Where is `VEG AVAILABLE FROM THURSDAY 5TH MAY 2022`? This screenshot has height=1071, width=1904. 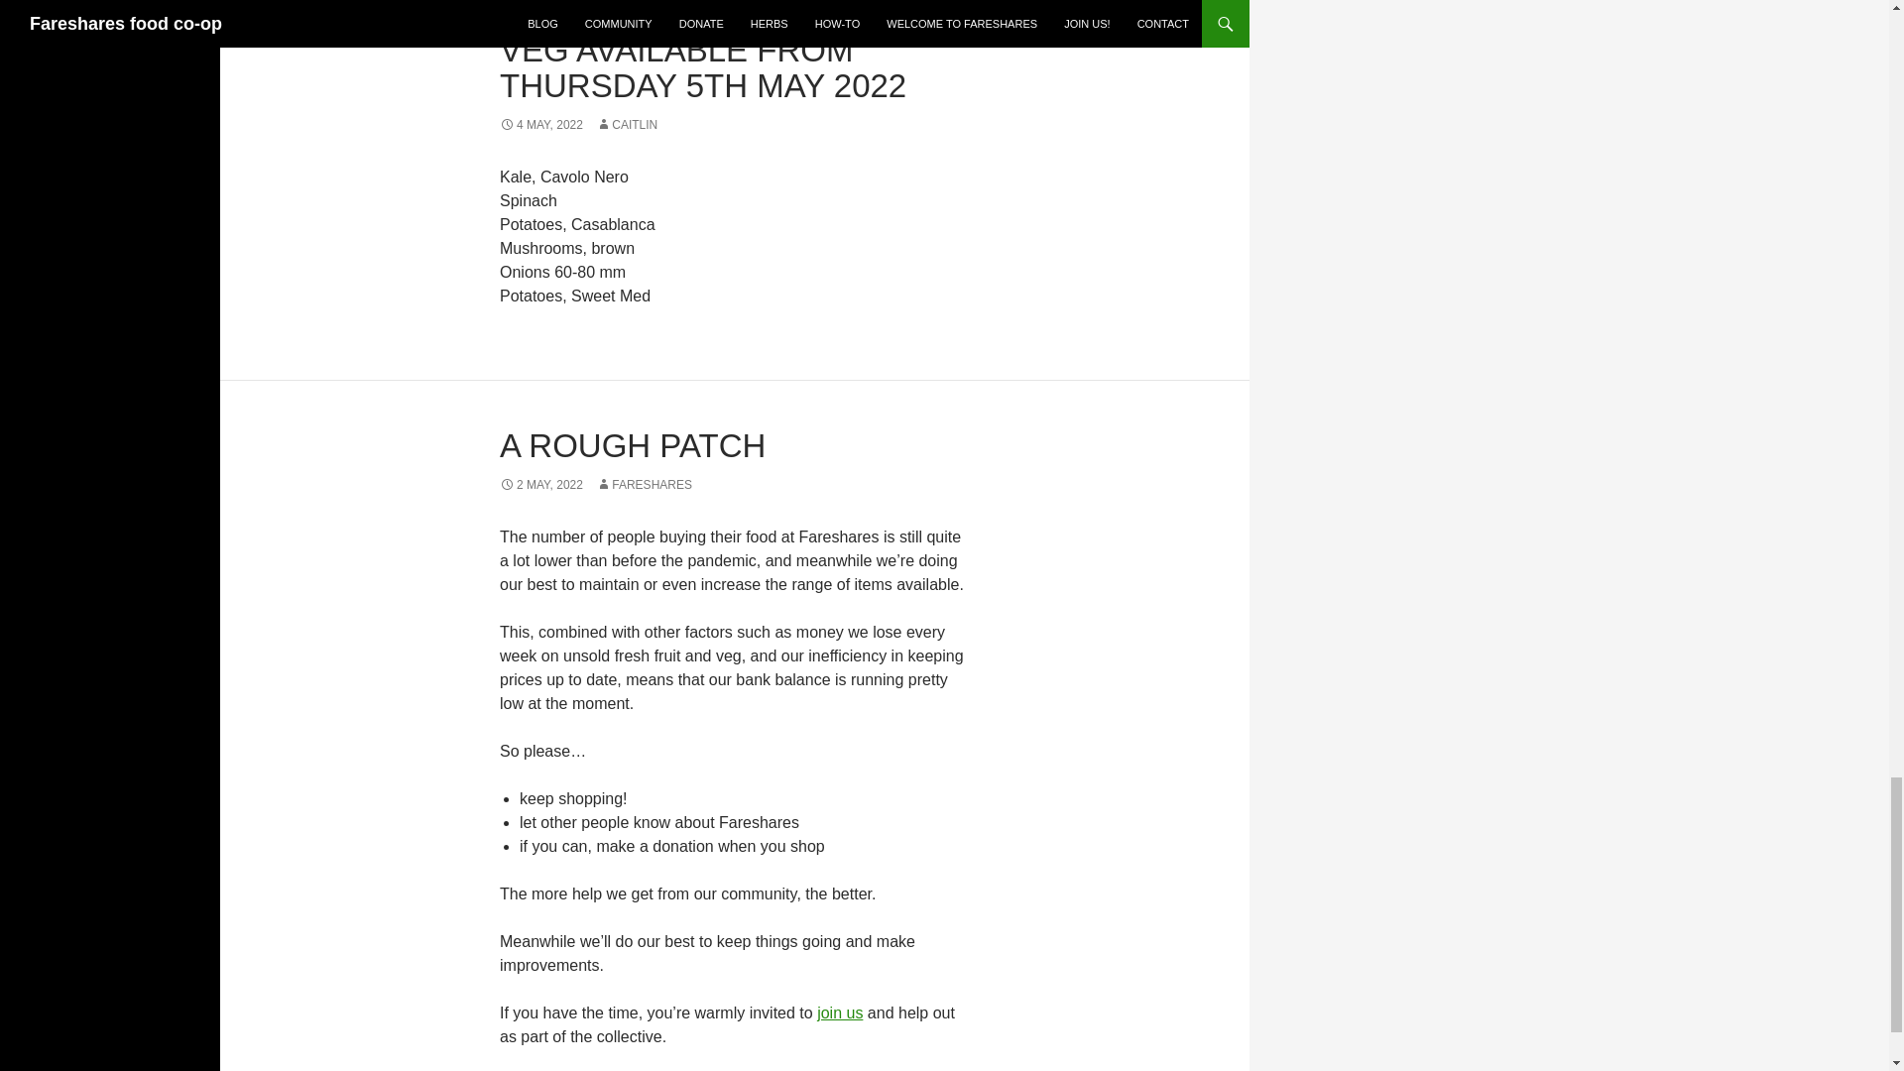 VEG AVAILABLE FROM THURSDAY 5TH MAY 2022 is located at coordinates (702, 67).